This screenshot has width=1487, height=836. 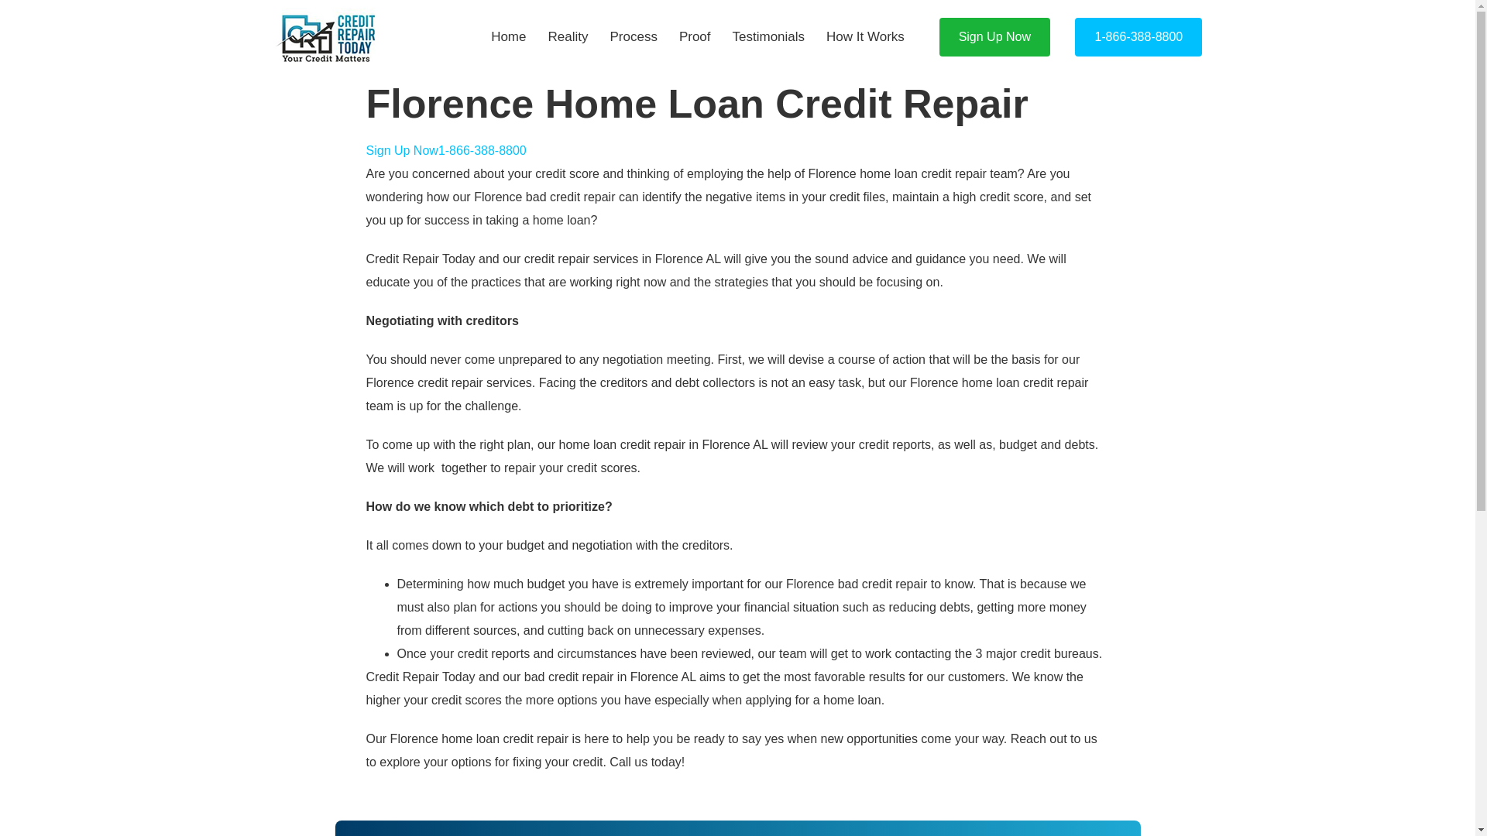 I want to click on Sign Up Now, so click(x=401, y=150).